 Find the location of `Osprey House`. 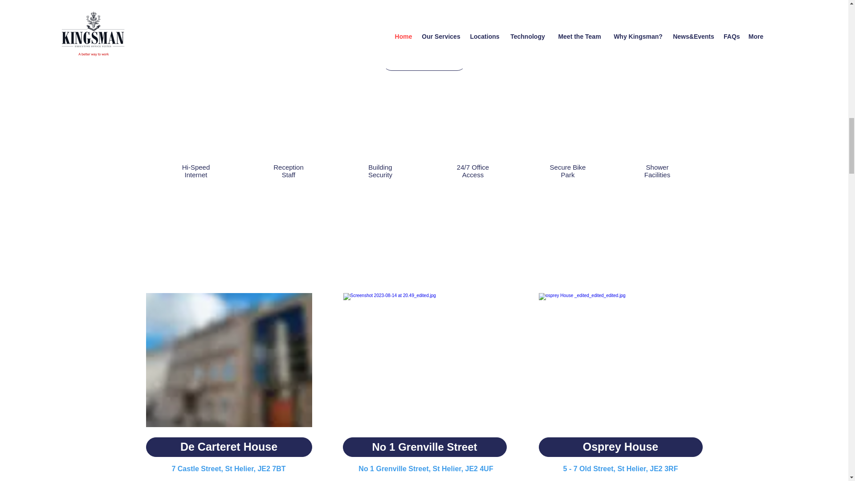

Osprey House is located at coordinates (621, 447).